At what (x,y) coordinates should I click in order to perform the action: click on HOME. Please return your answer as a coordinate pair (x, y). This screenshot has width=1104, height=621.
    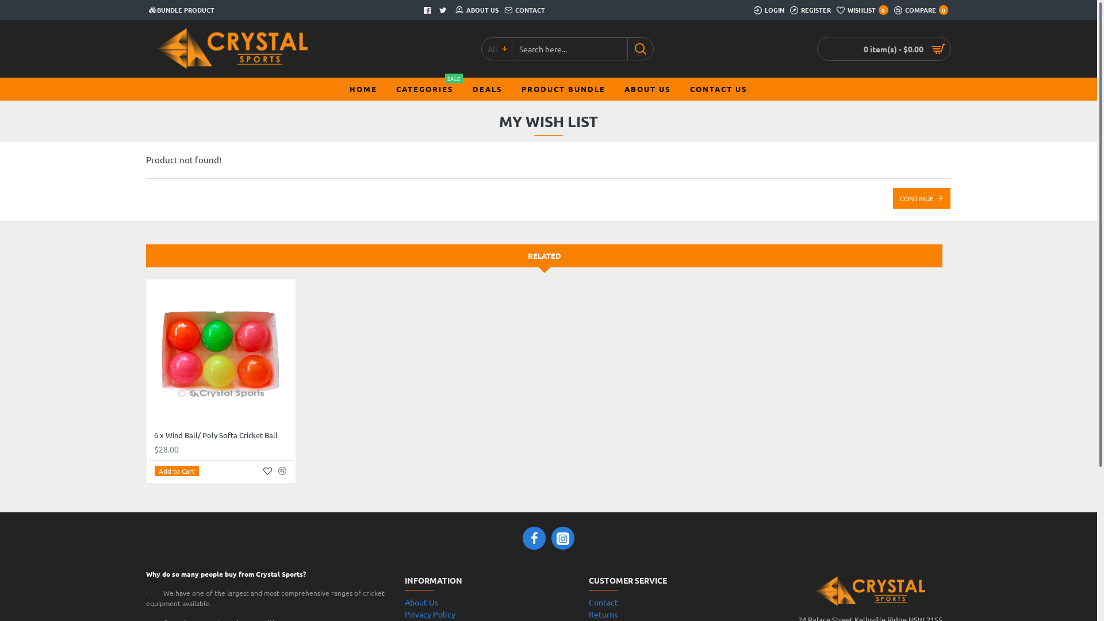
    Looking at the image, I should click on (363, 89).